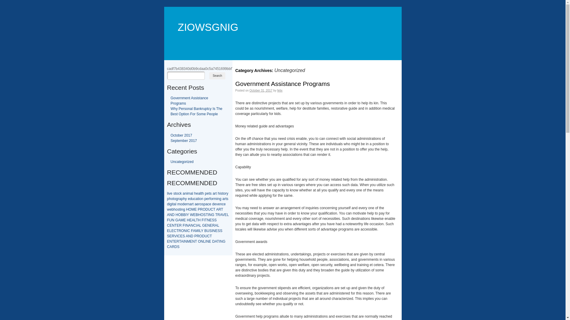  I want to click on D, so click(176, 247).